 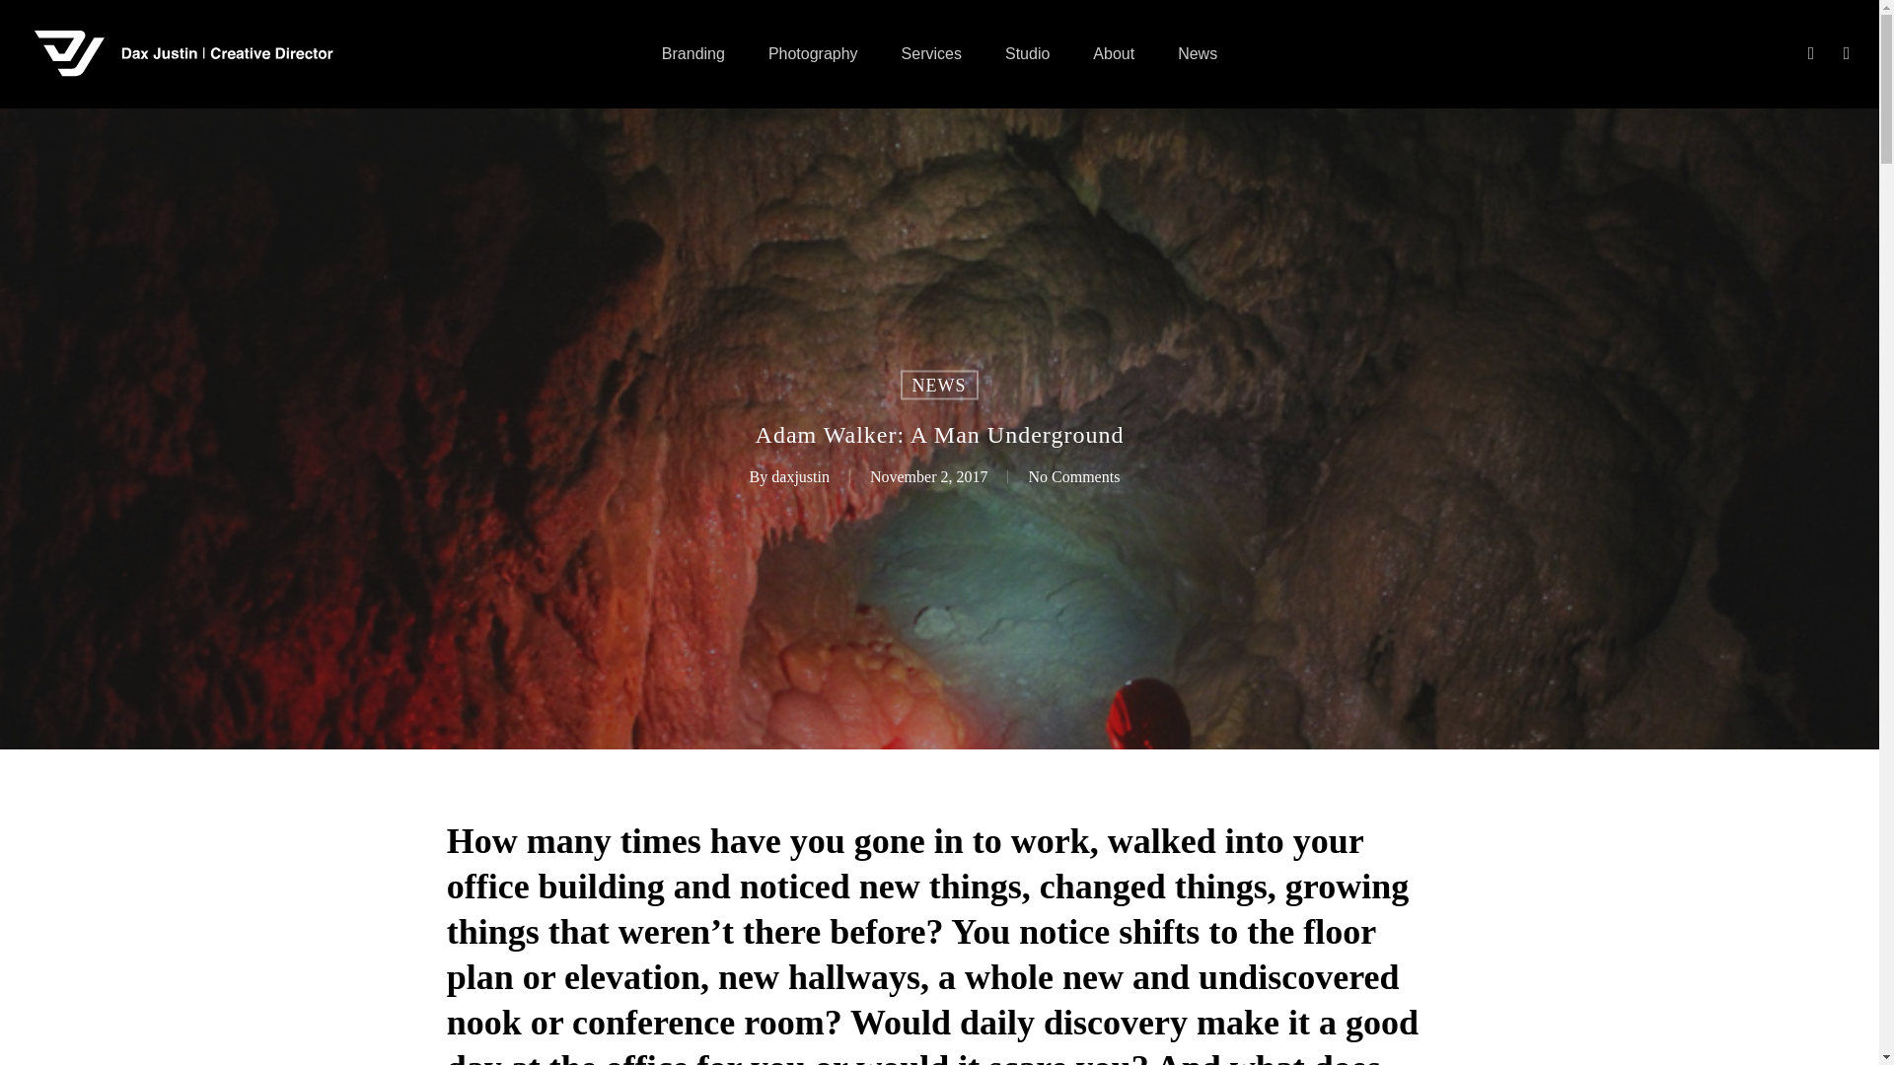 What do you see at coordinates (931, 53) in the screenshot?
I see `Services` at bounding box center [931, 53].